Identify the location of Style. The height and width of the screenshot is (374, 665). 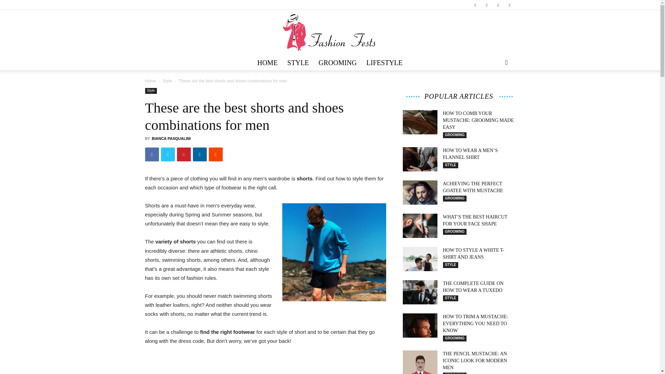
(150, 91).